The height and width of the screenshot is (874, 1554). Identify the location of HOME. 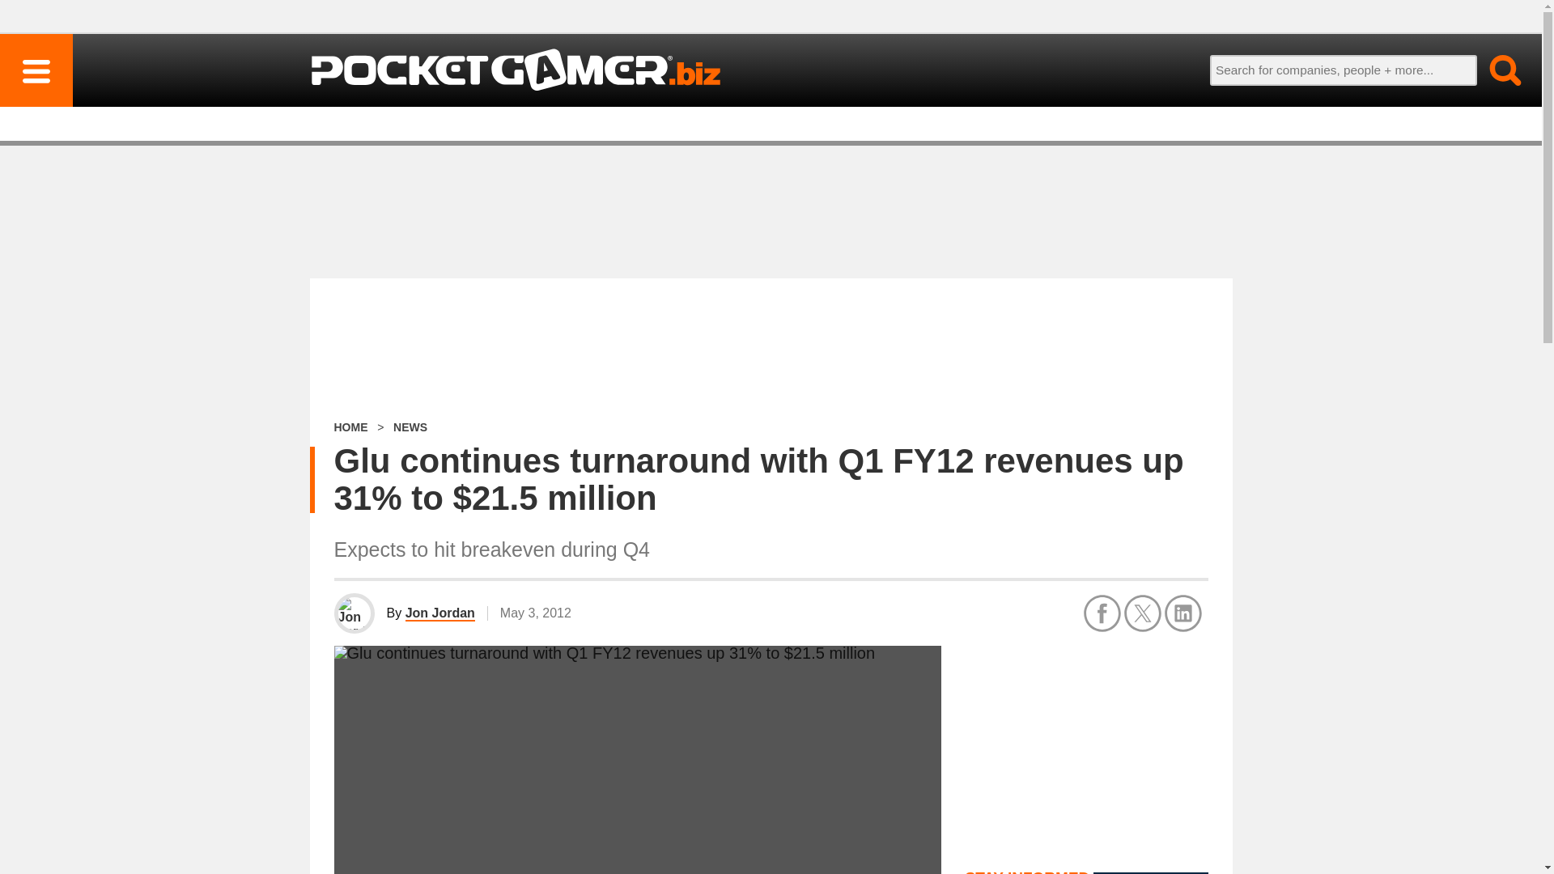
(350, 427).